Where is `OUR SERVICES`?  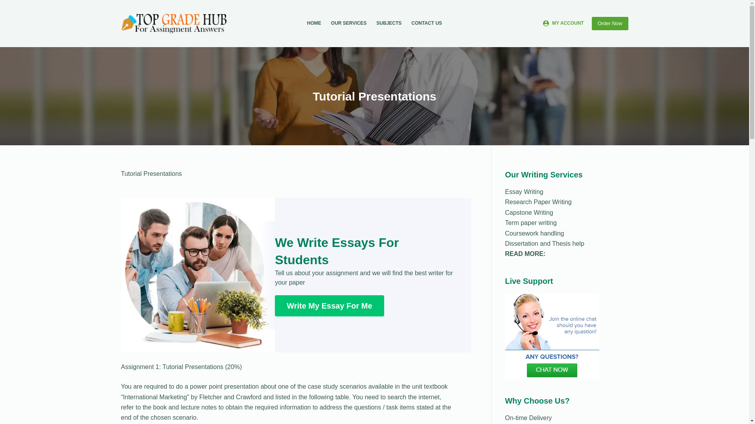 OUR SERVICES is located at coordinates (348, 24).